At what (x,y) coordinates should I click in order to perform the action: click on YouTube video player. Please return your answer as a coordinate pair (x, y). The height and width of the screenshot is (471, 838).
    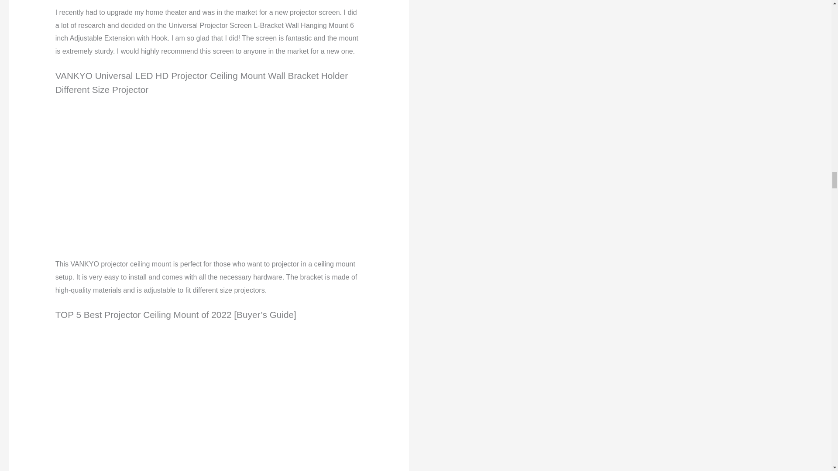
    Looking at the image, I should click on (177, 174).